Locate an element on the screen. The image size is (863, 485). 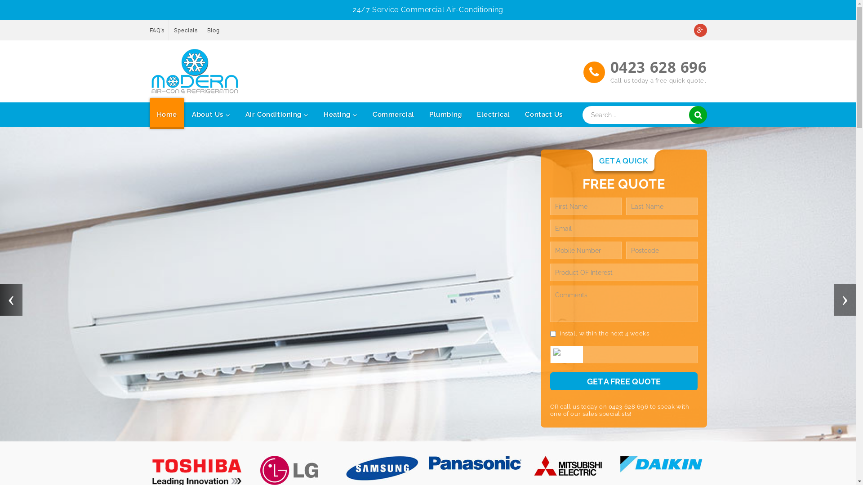
Search is located at coordinates (698, 115).